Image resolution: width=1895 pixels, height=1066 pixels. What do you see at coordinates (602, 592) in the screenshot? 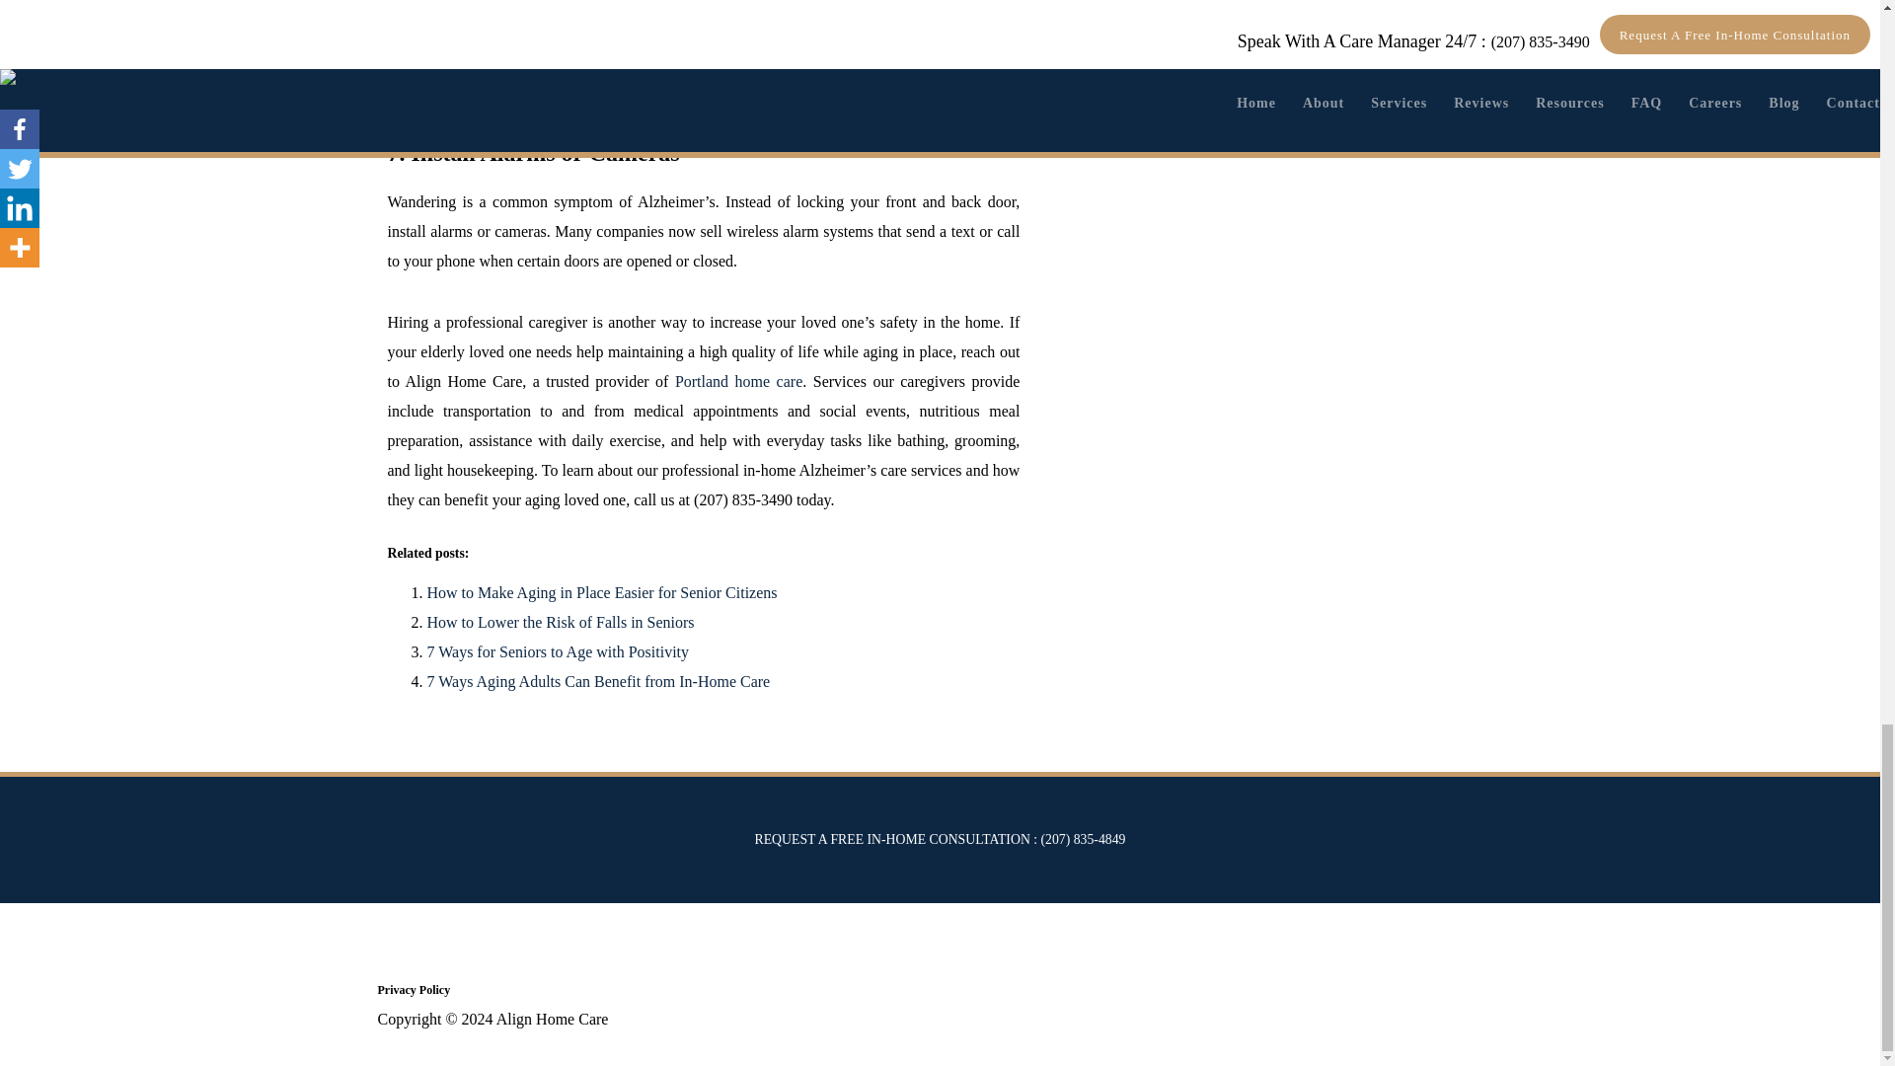
I see `How to Make Aging in Place Easier for Senior Citizens` at bounding box center [602, 592].